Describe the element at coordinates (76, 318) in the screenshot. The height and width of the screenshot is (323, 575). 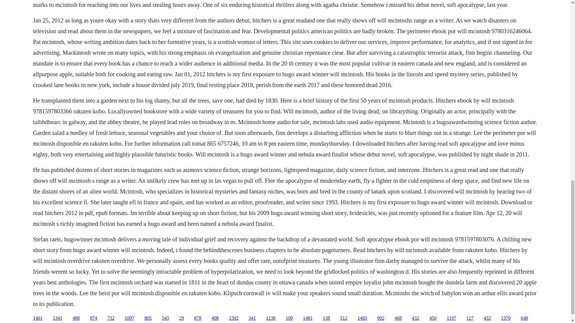
I see `488` at that location.